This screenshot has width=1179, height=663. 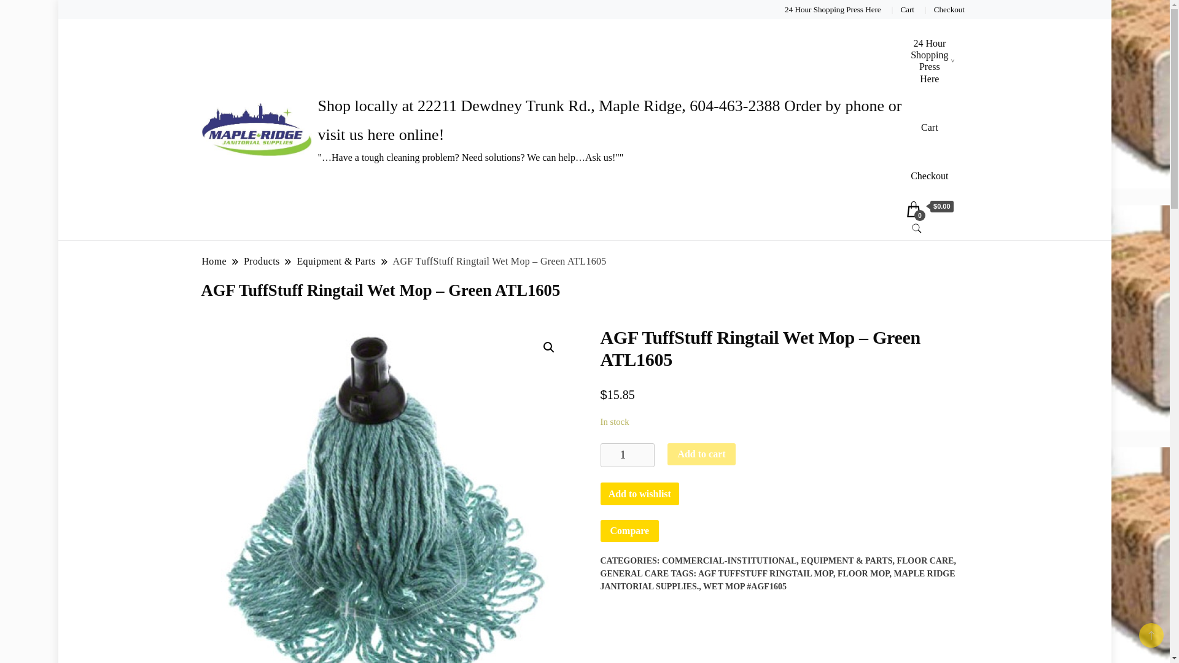 What do you see at coordinates (833, 9) in the screenshot?
I see `24 Hour Shopping Press Here` at bounding box center [833, 9].